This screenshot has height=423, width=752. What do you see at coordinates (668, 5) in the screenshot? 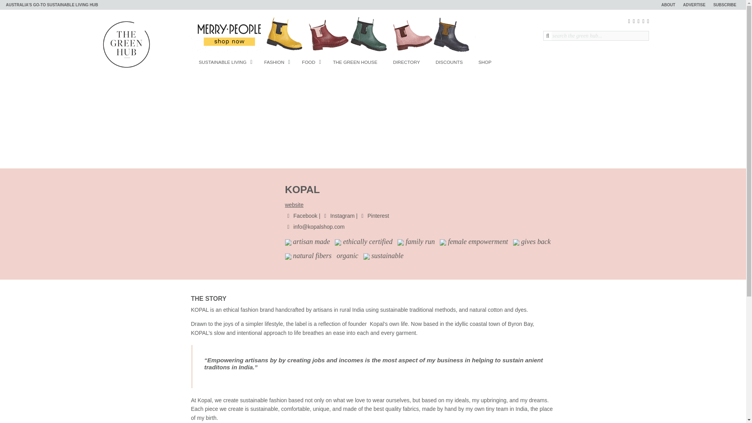
I see `About` at bounding box center [668, 5].